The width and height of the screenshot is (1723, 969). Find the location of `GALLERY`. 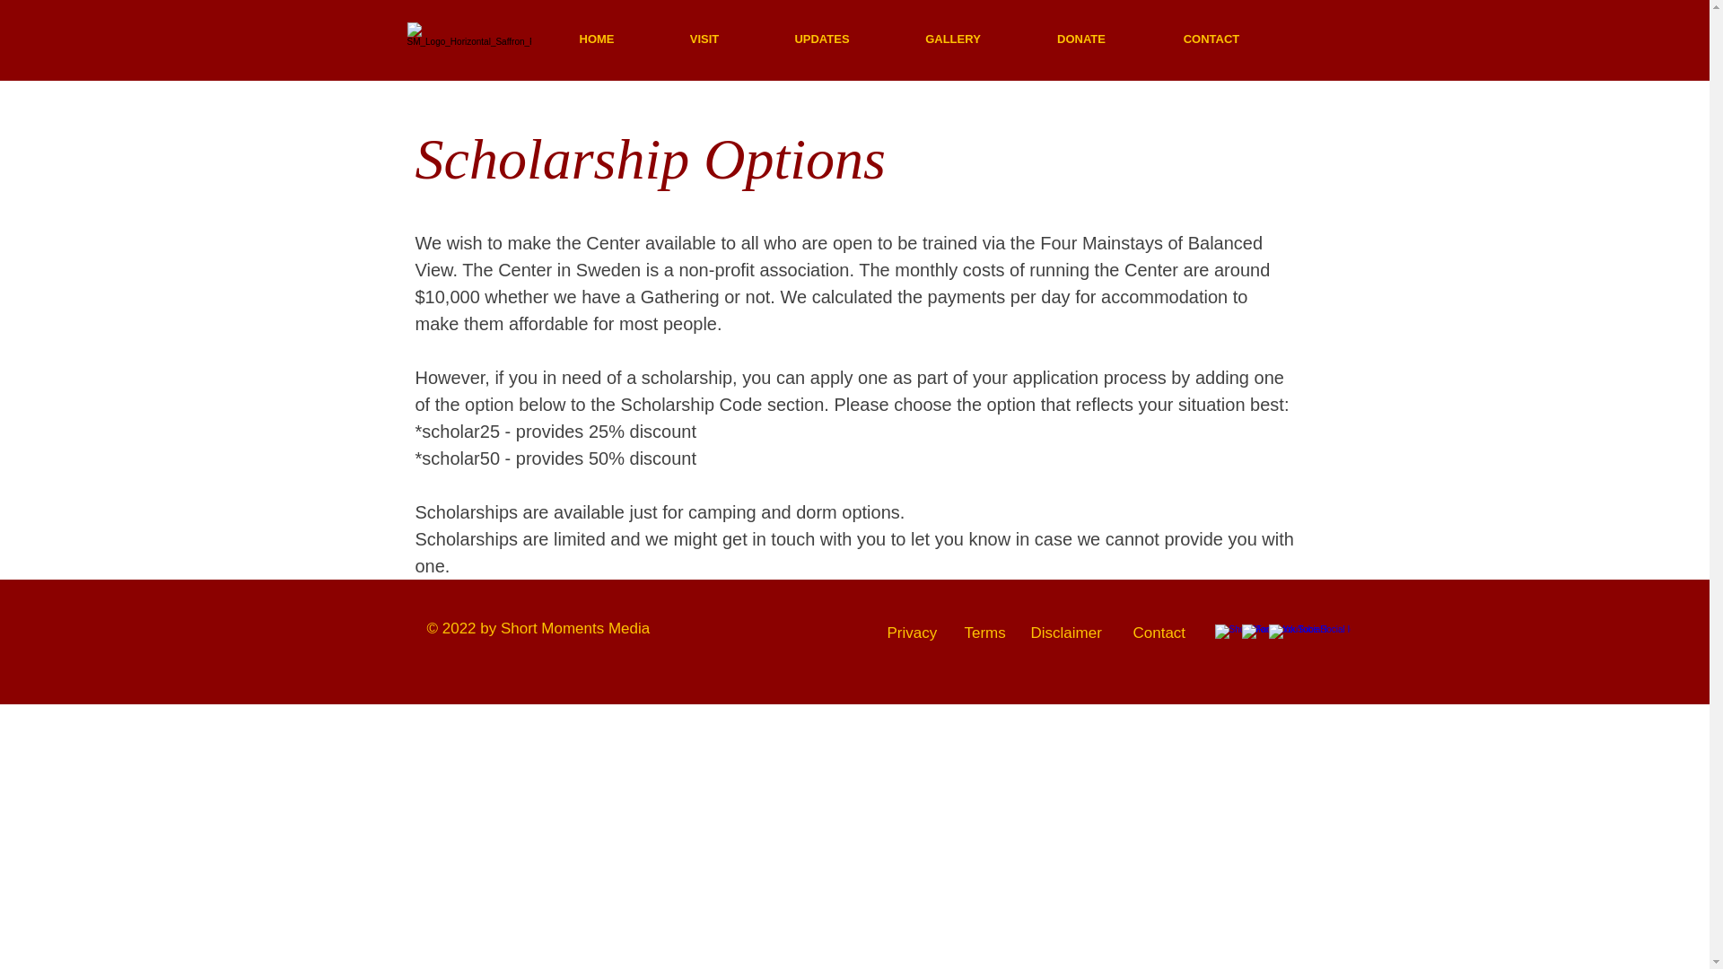

GALLERY is located at coordinates (953, 39).